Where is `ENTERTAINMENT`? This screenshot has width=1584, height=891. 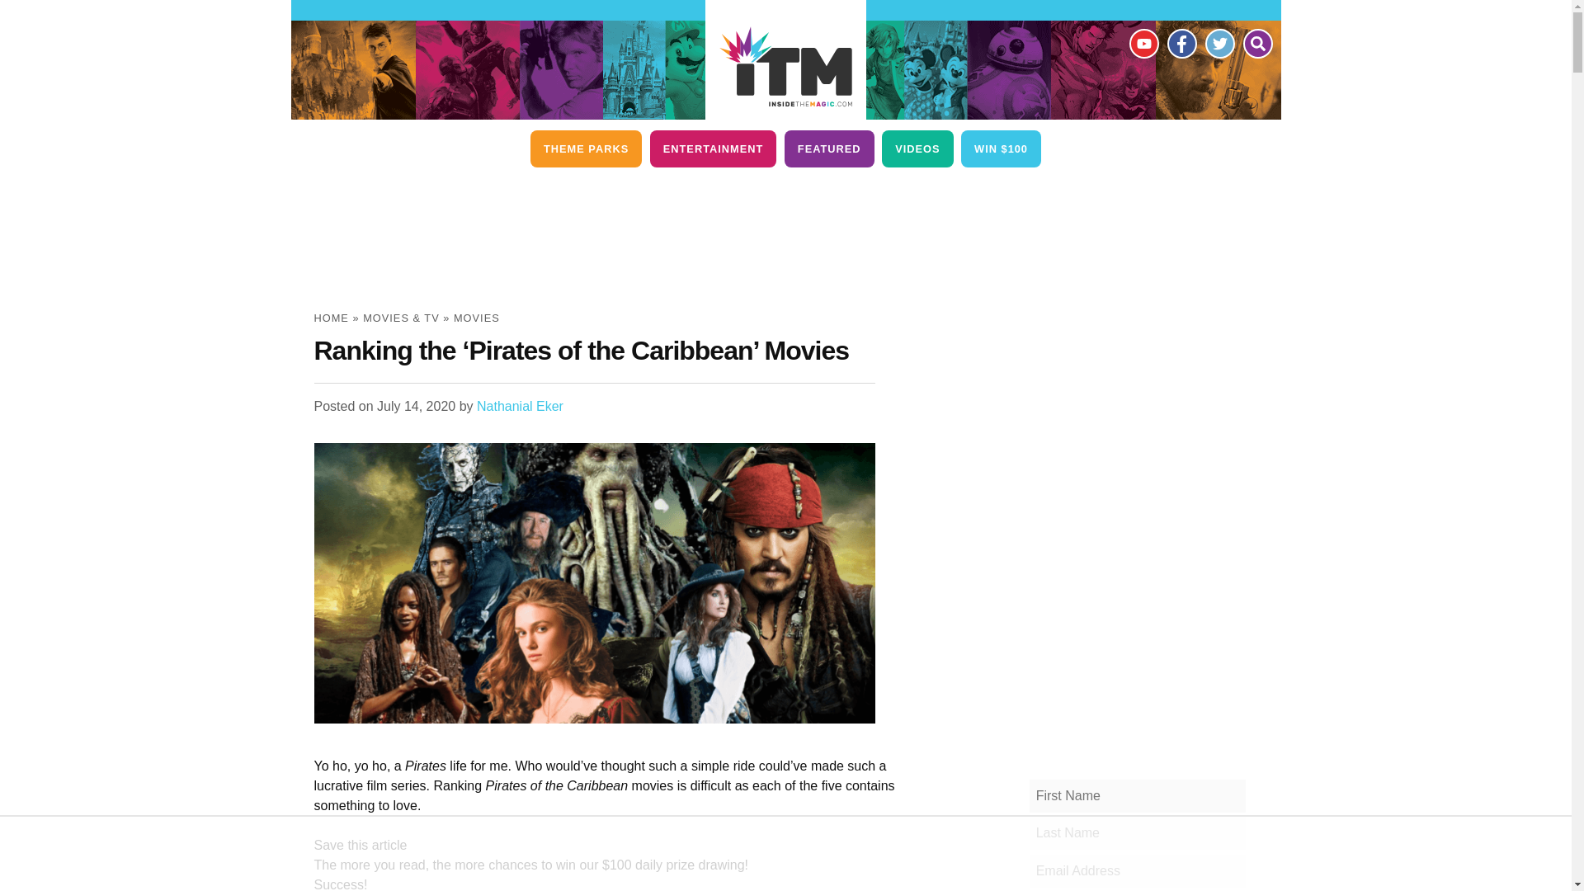 ENTERTAINMENT is located at coordinates (713, 148).